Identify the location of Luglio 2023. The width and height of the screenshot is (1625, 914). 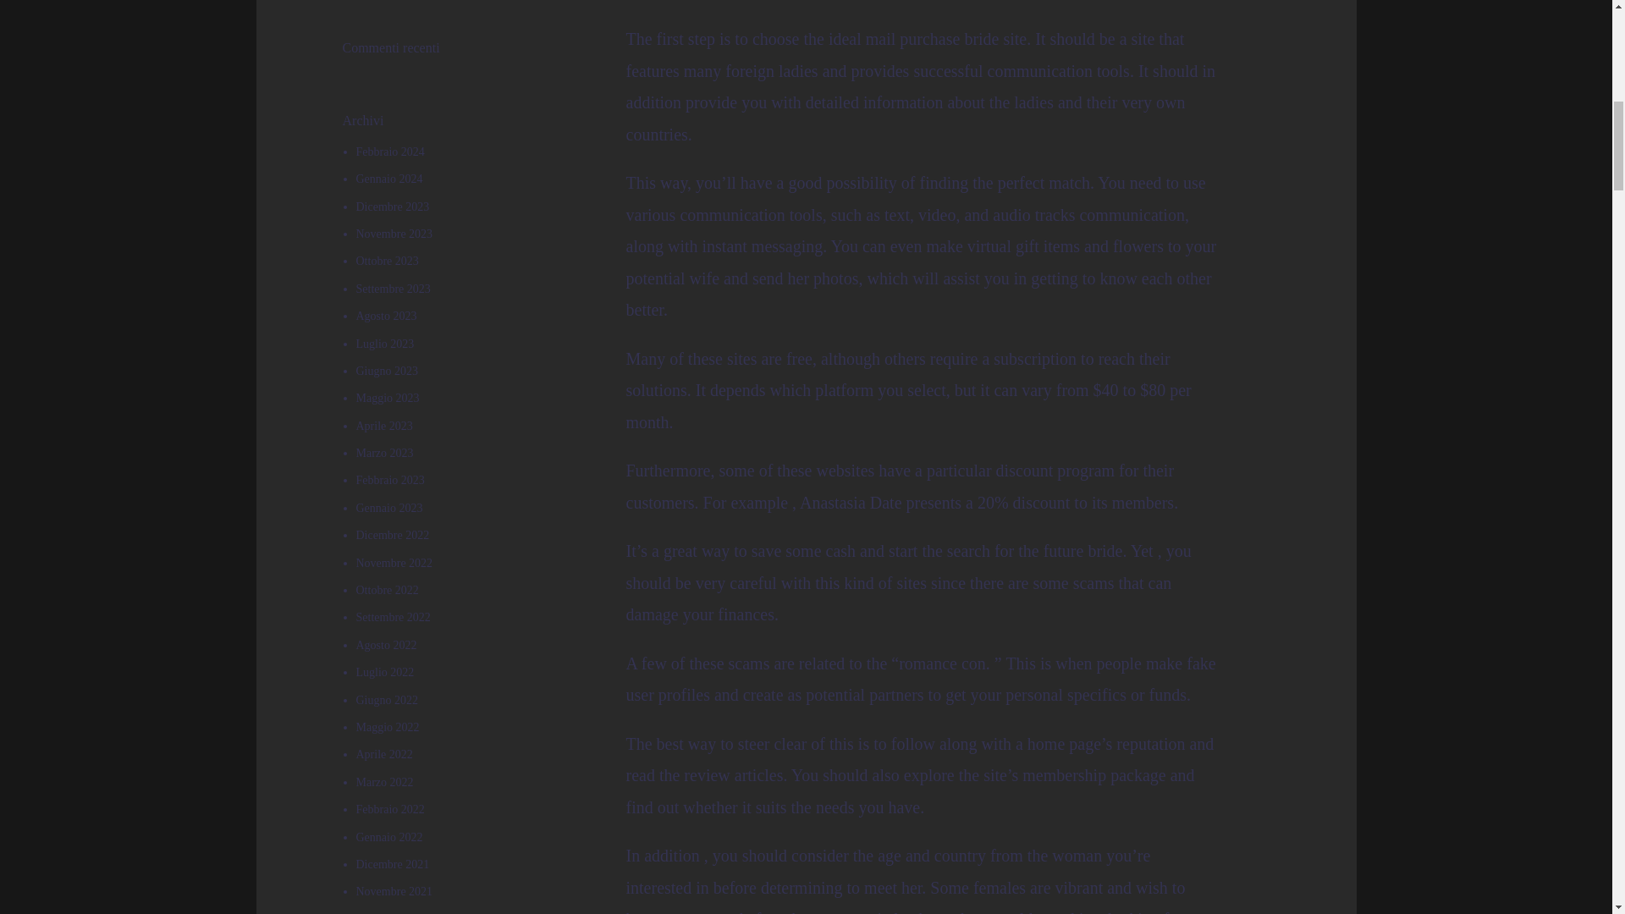
(384, 344).